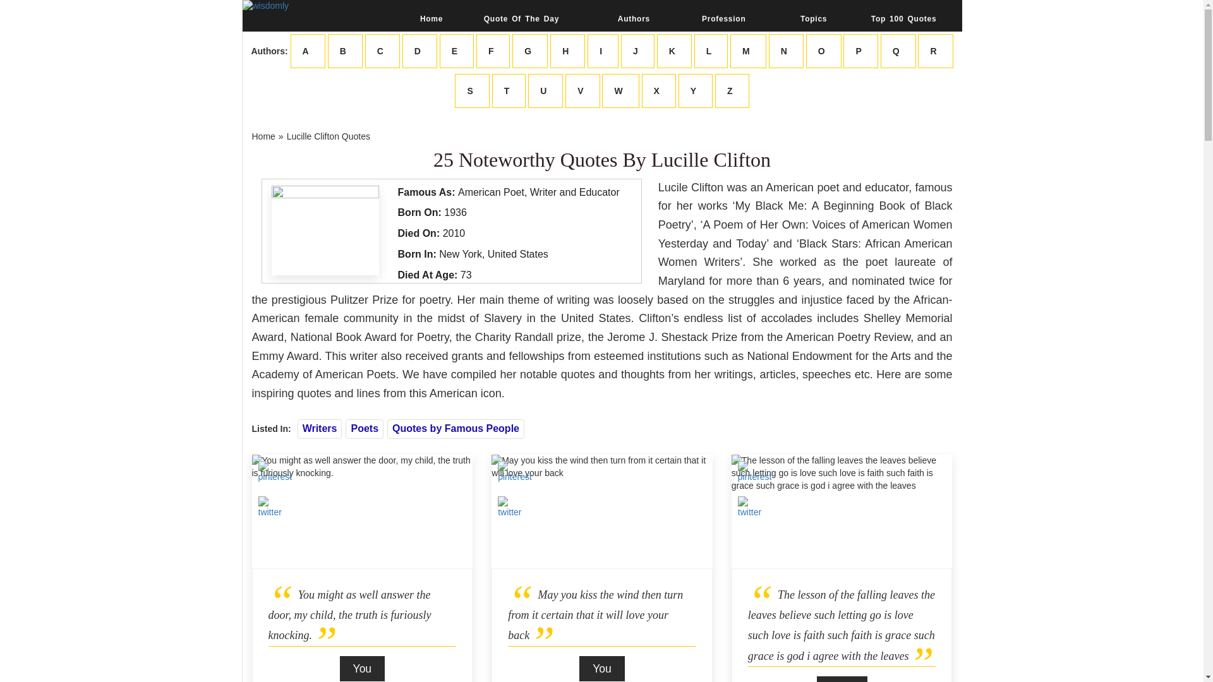 The width and height of the screenshot is (1213, 682). I want to click on P, so click(860, 51).